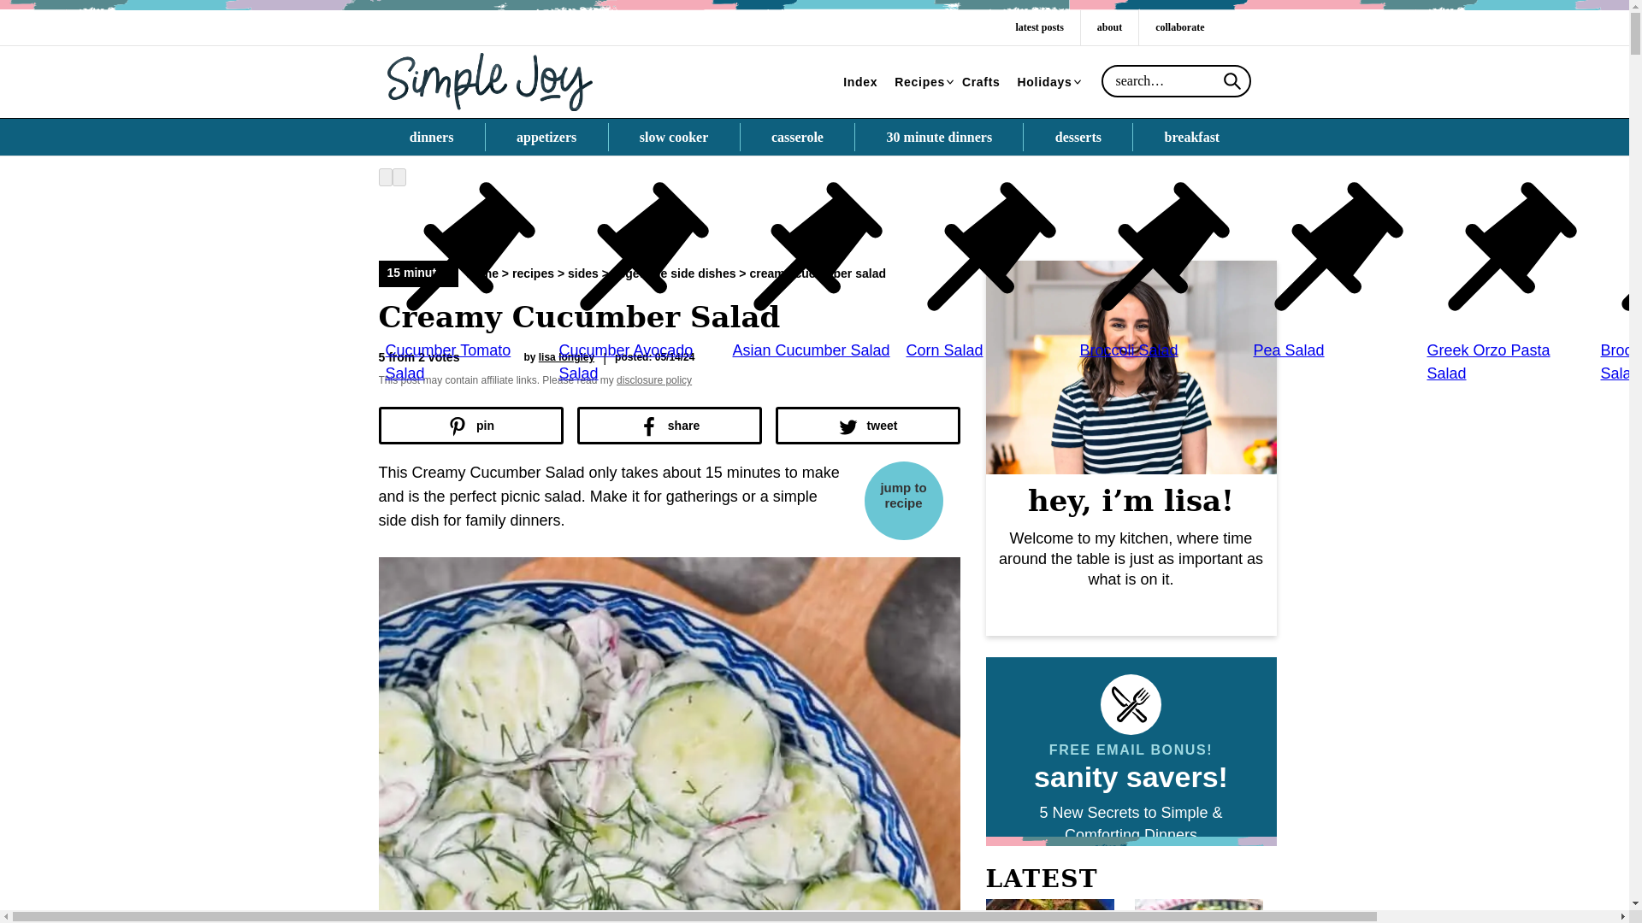 The height and width of the screenshot is (923, 1642). What do you see at coordinates (669, 426) in the screenshot?
I see `Share on Facebook` at bounding box center [669, 426].